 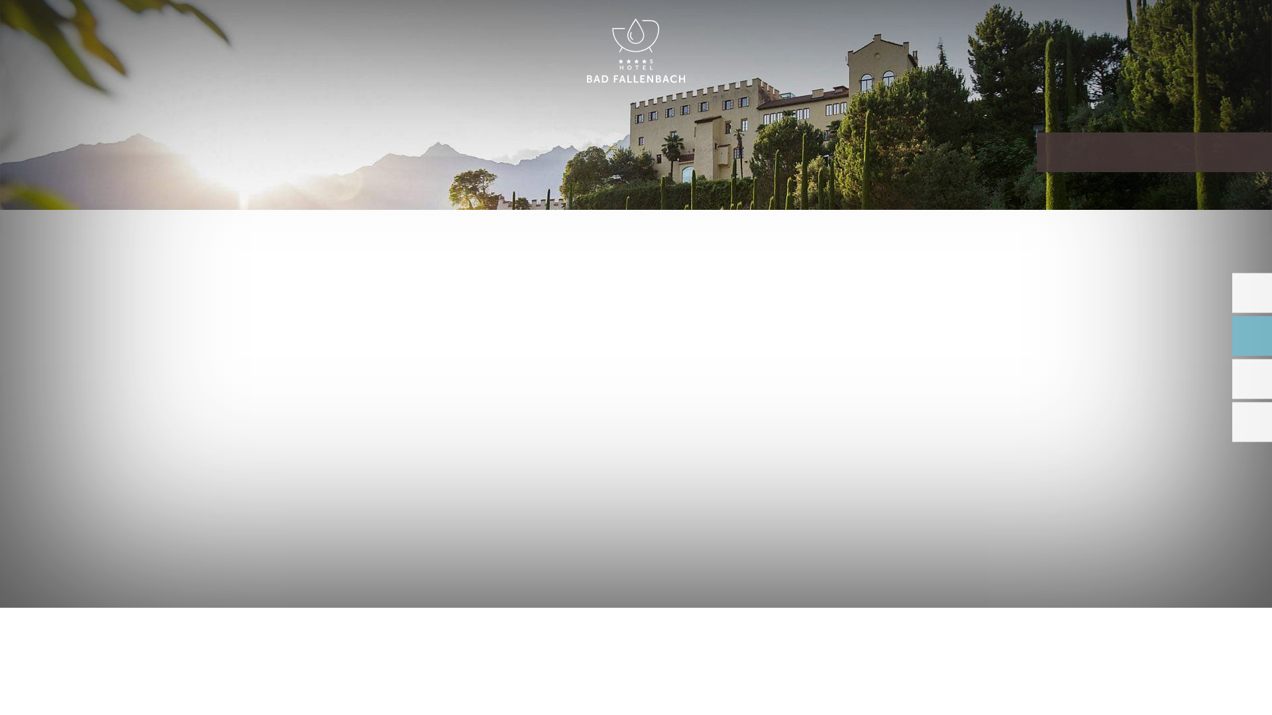 I want to click on ENGLISH, so click(x=1129, y=25).